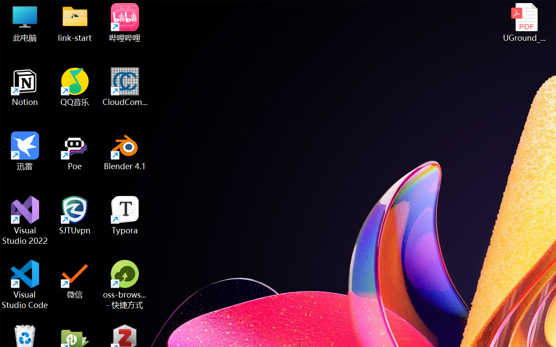  Describe the element at coordinates (524, 23) in the screenshot. I see `UGround_paper.pdf` at that location.